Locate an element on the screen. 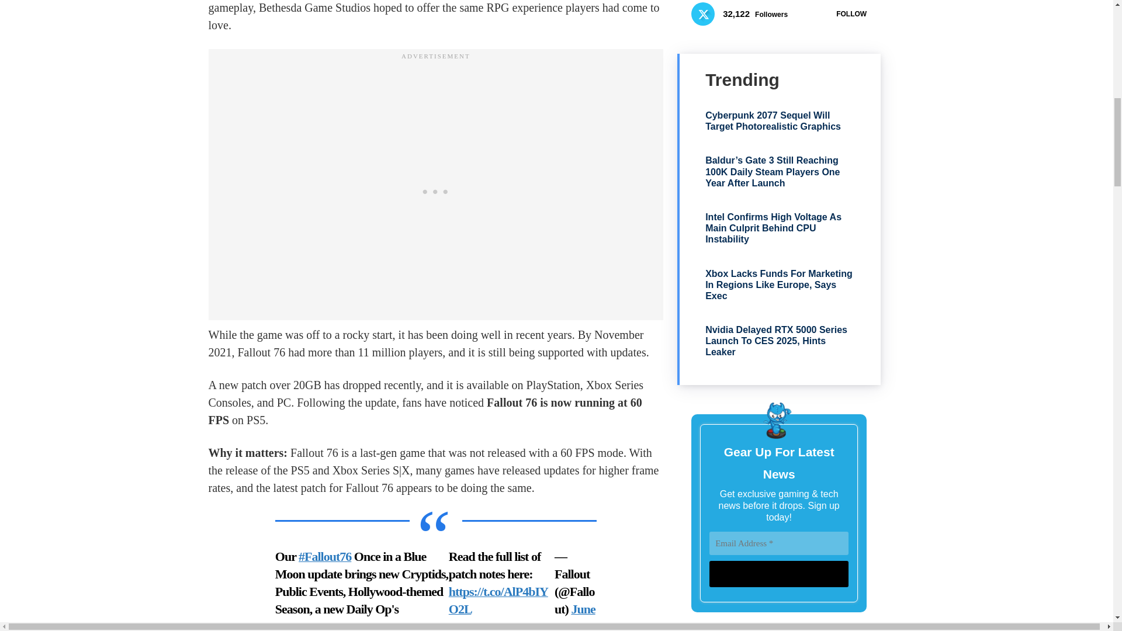 Image resolution: width=1122 pixels, height=631 pixels. Subscribe! is located at coordinates (778, 574).